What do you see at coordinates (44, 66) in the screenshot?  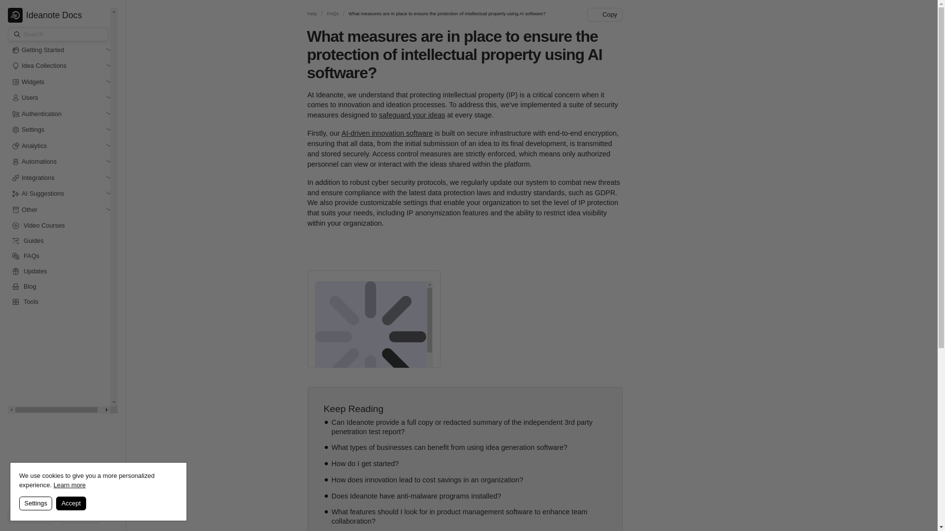 I see `Idea Collections` at bounding box center [44, 66].